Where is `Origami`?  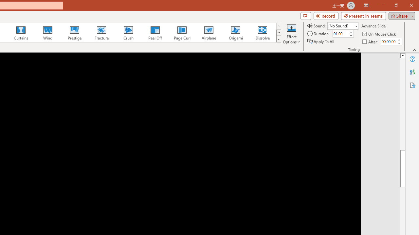 Origami is located at coordinates (236, 33).